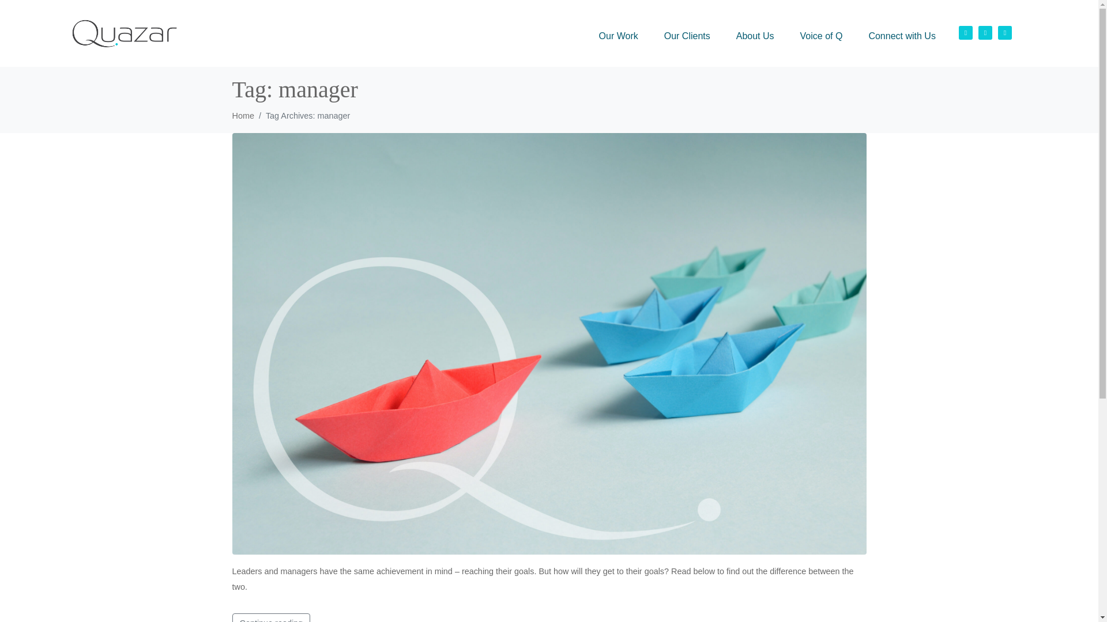  I want to click on Home, so click(242, 116).